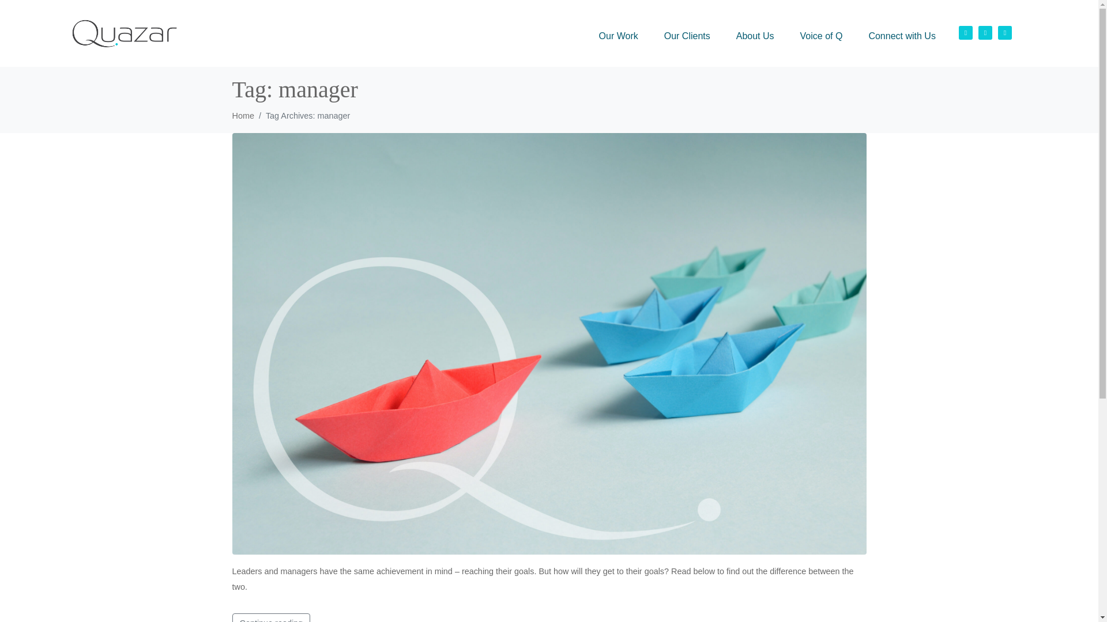  I want to click on Home, so click(242, 116).